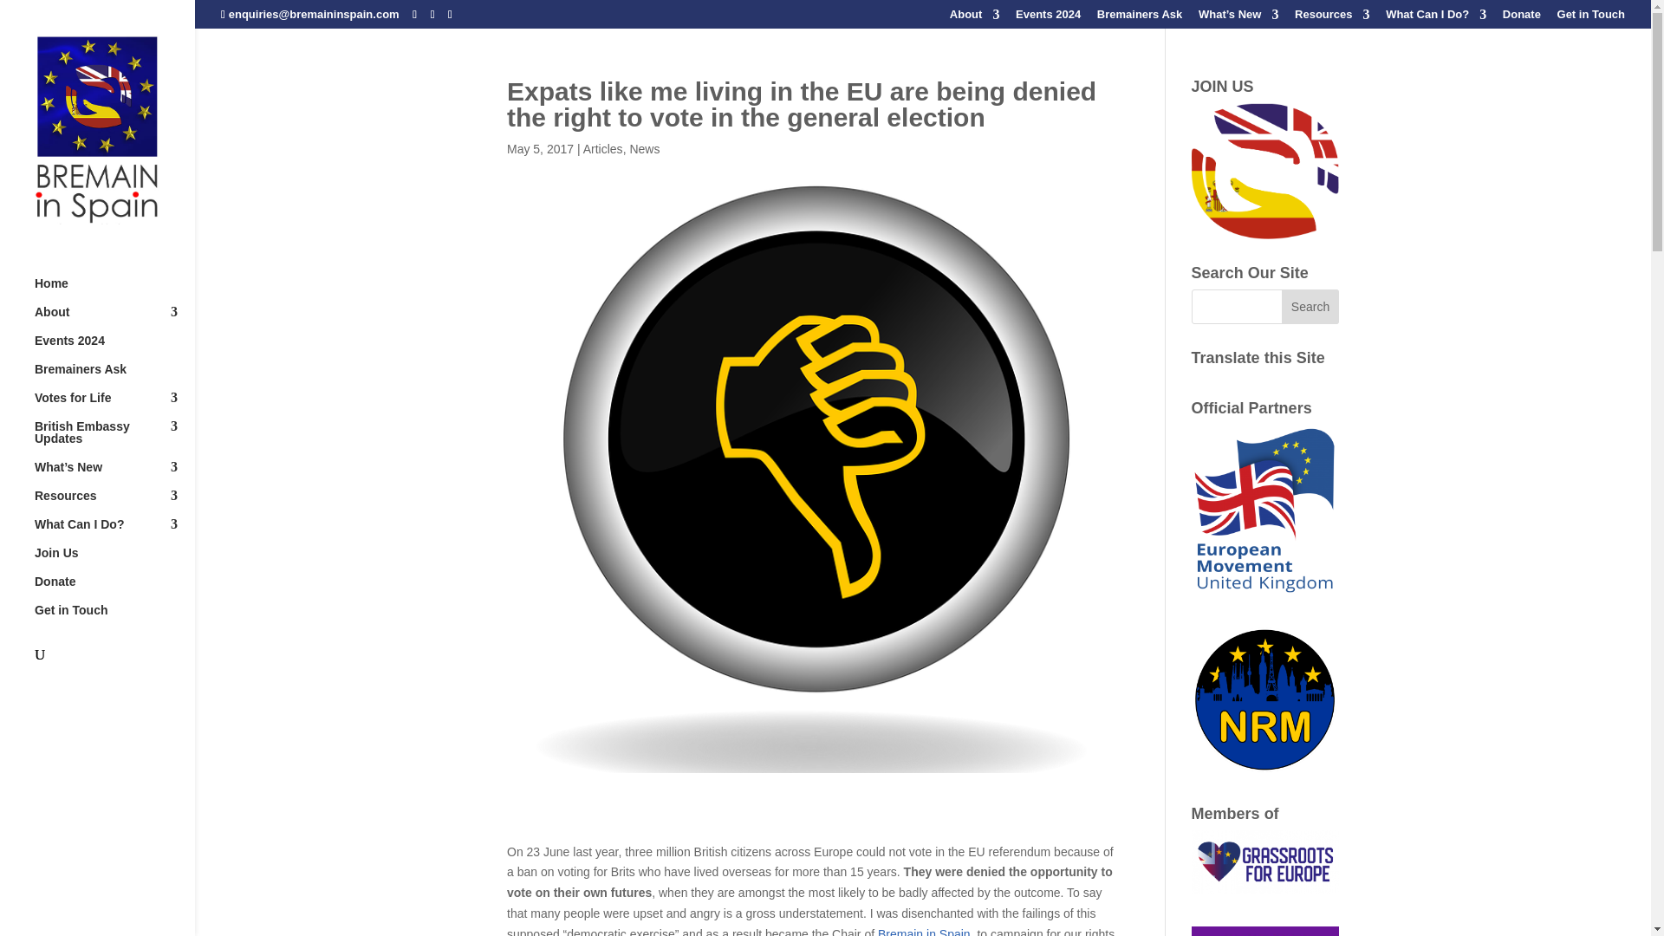 Image resolution: width=1664 pixels, height=936 pixels. Describe the element at coordinates (1521, 18) in the screenshot. I see `Donate` at that location.